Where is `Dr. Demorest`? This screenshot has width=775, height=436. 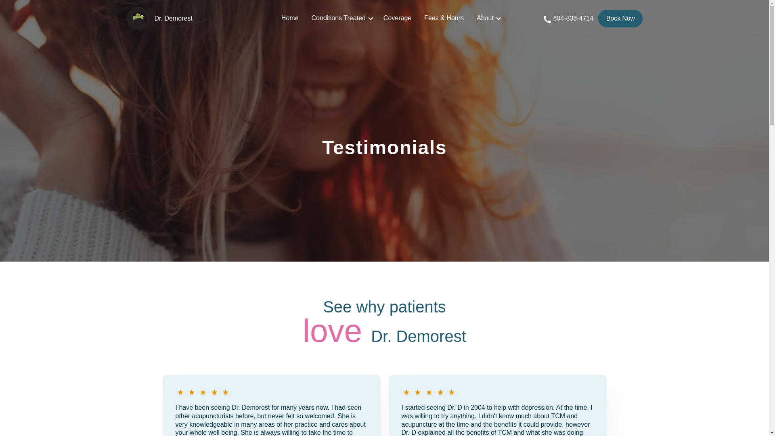 Dr. Demorest is located at coordinates (185, 19).